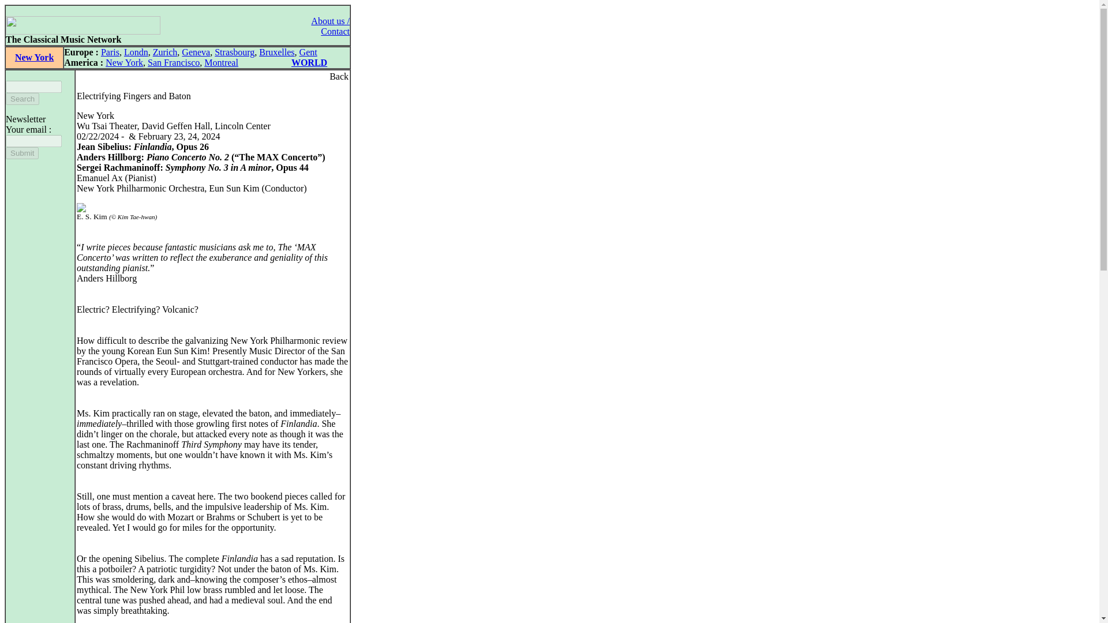 This screenshot has width=1108, height=623. I want to click on Montreal, so click(220, 62).